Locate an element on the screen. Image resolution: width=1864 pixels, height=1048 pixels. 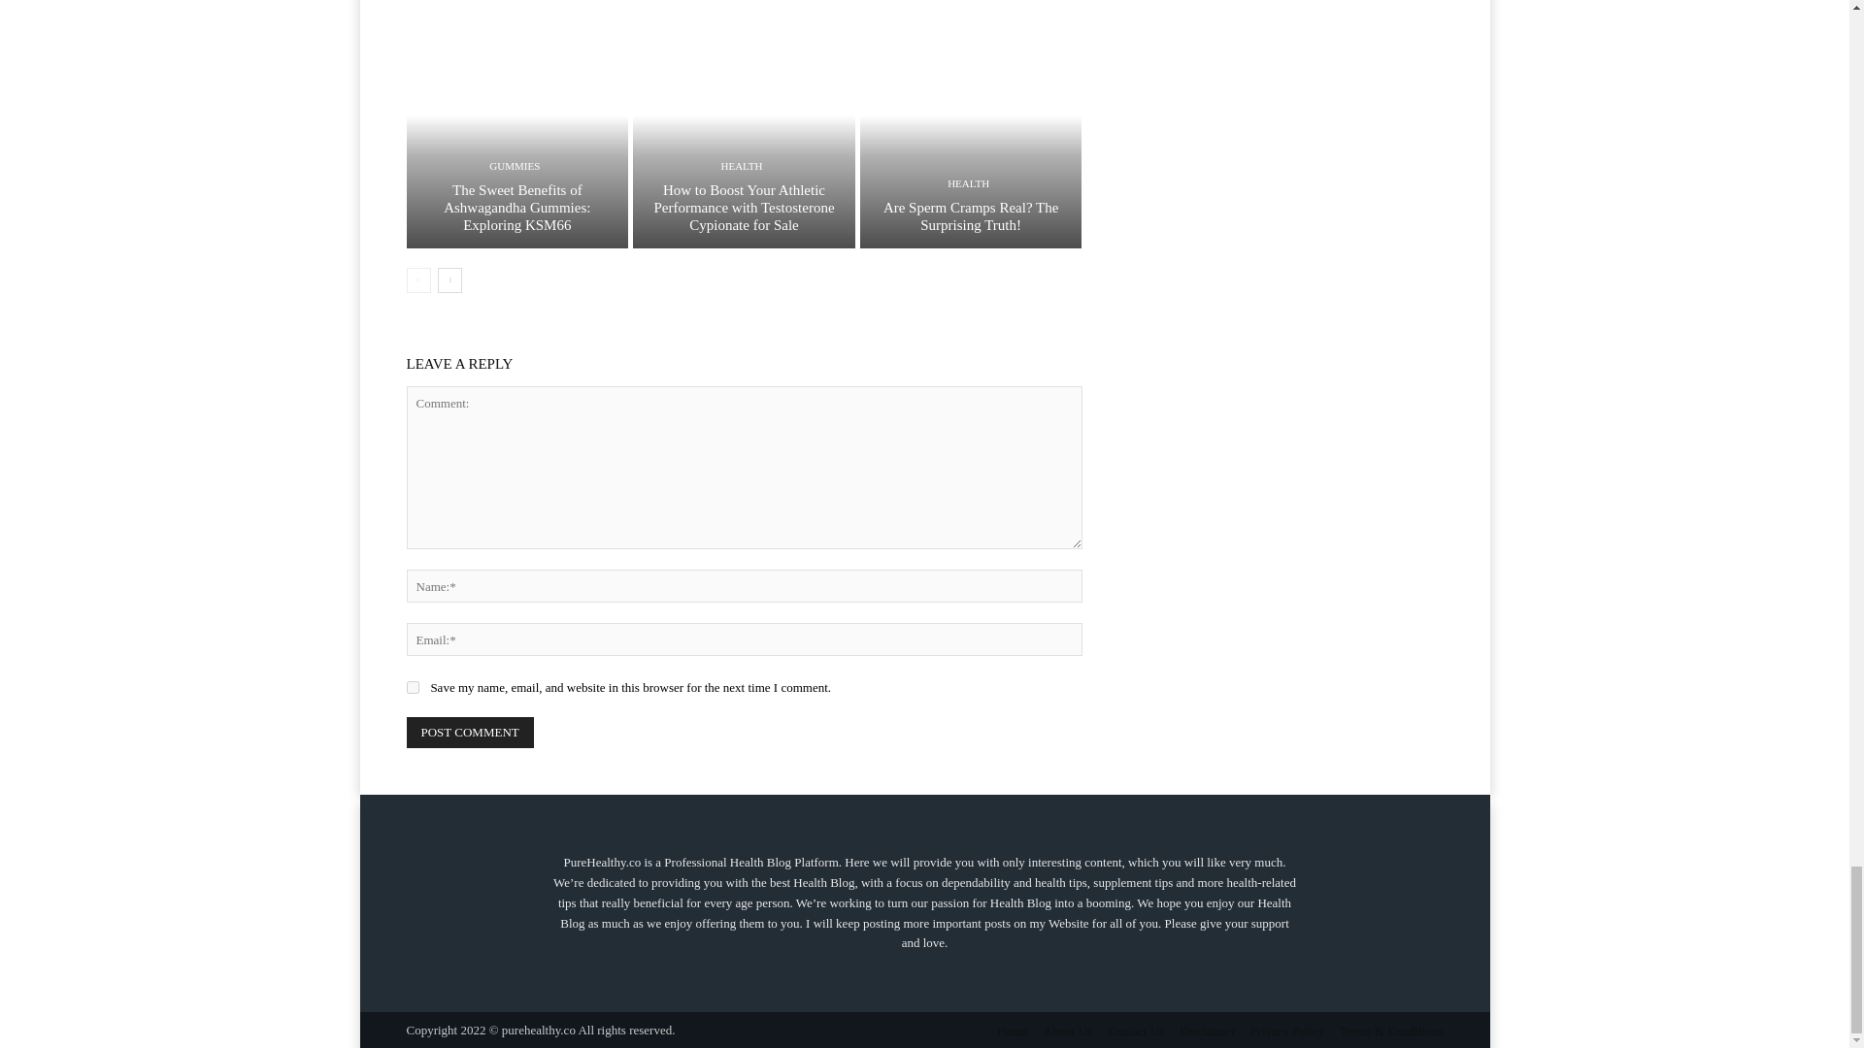
Post Comment is located at coordinates (470, 732).